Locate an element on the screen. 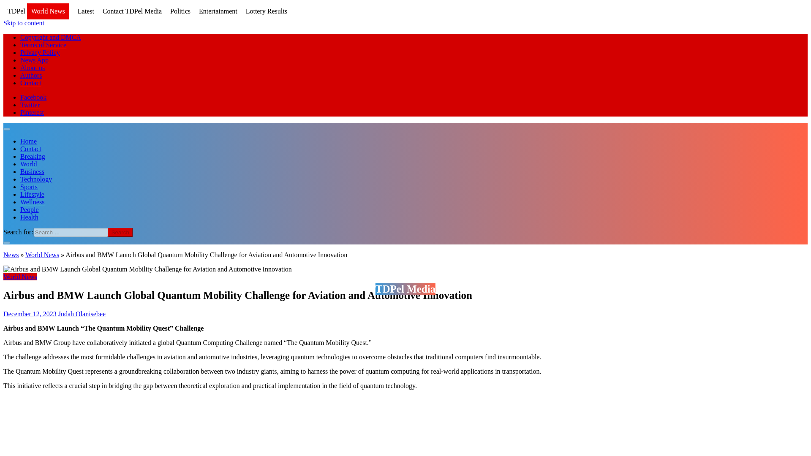  Lottery Results is located at coordinates (266, 11).